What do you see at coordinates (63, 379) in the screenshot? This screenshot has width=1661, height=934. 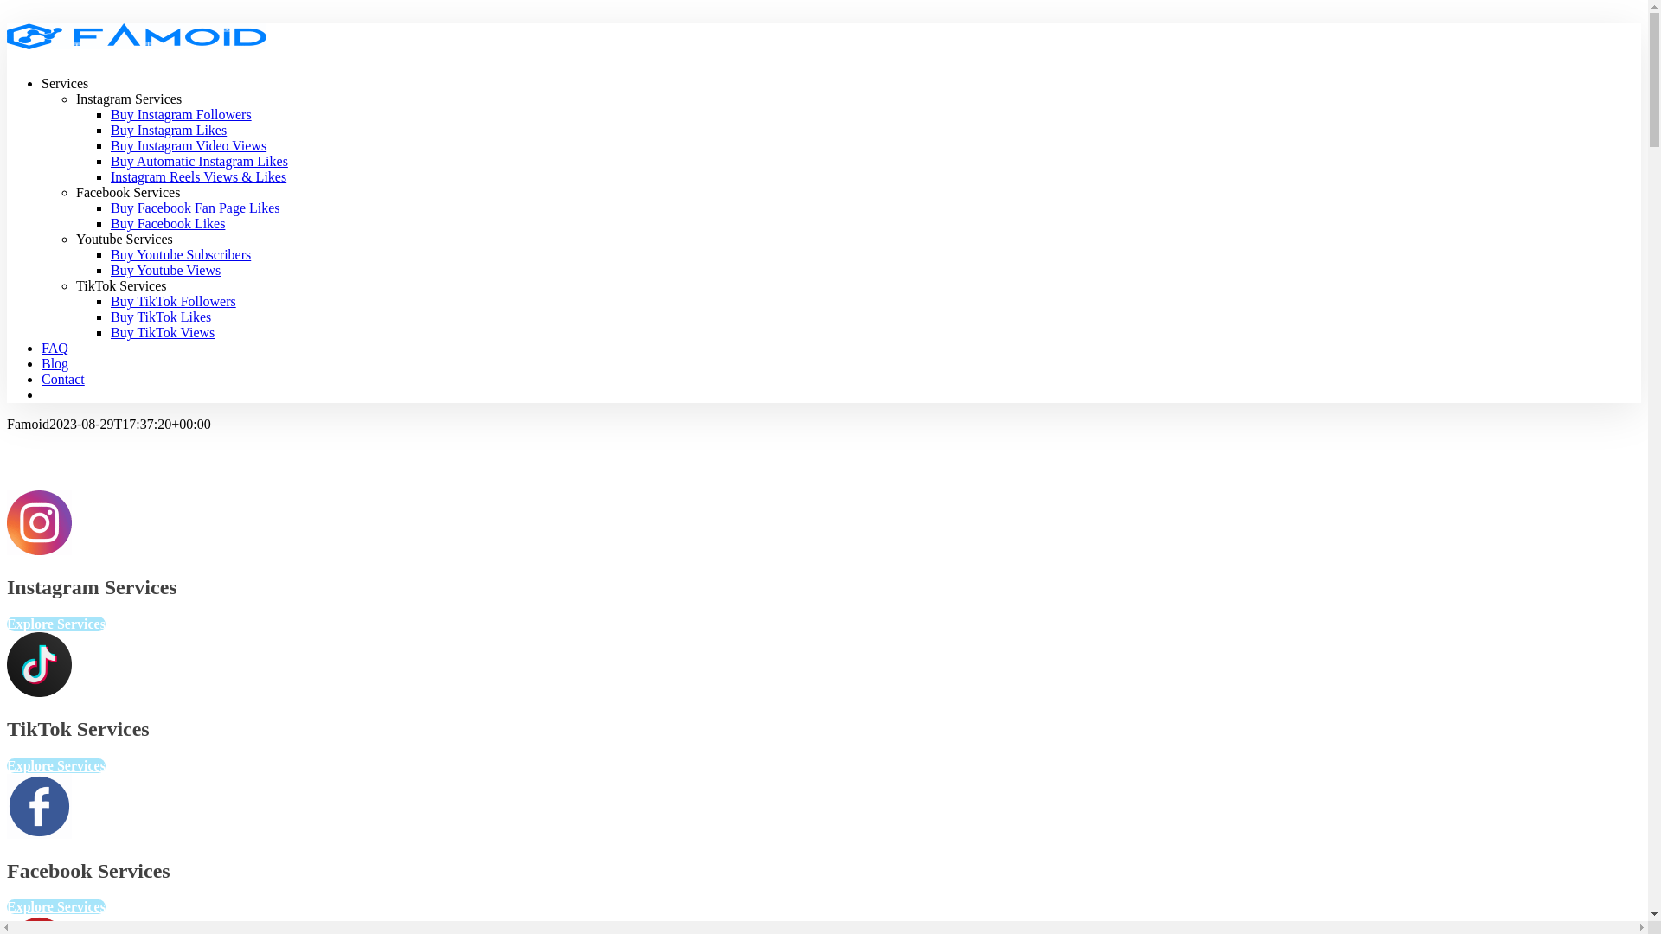 I see `Contact` at bounding box center [63, 379].